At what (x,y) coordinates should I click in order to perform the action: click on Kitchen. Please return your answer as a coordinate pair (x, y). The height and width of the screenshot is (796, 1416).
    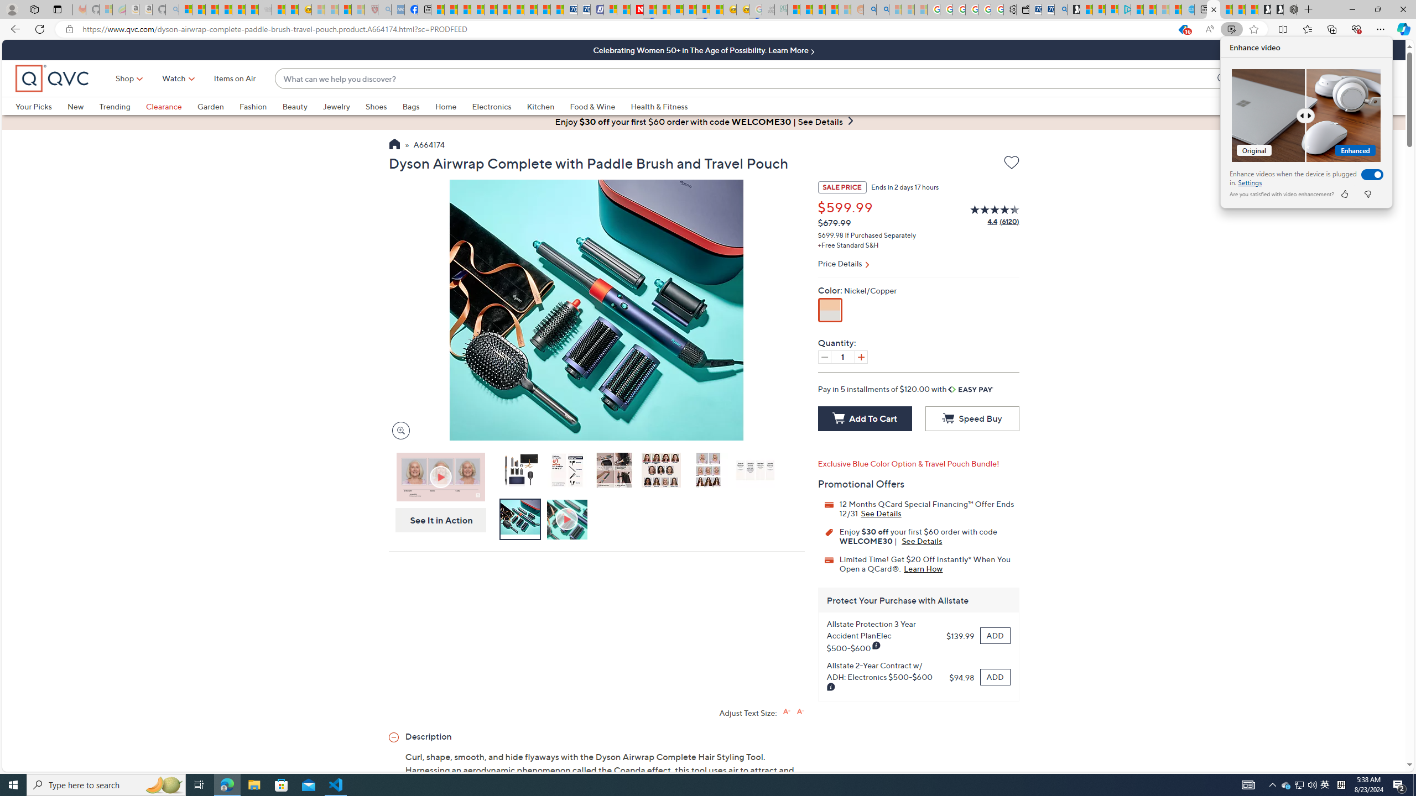
    Looking at the image, I should click on (549, 106).